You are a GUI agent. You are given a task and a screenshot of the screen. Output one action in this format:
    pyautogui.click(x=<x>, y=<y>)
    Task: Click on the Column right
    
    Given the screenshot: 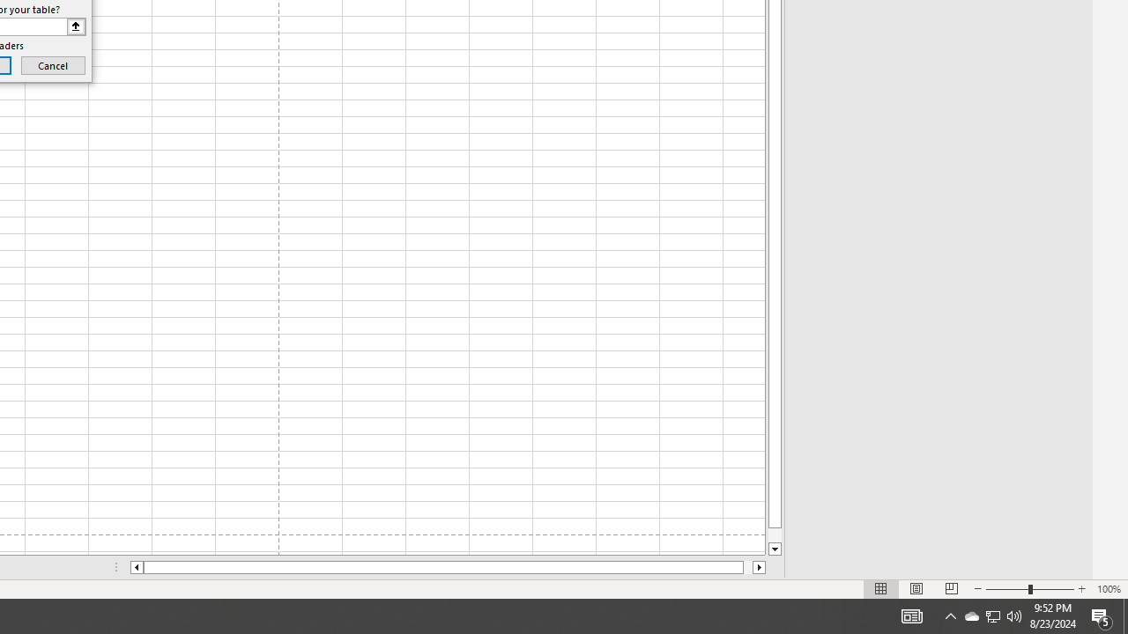 What is the action you would take?
    pyautogui.click(x=760, y=567)
    